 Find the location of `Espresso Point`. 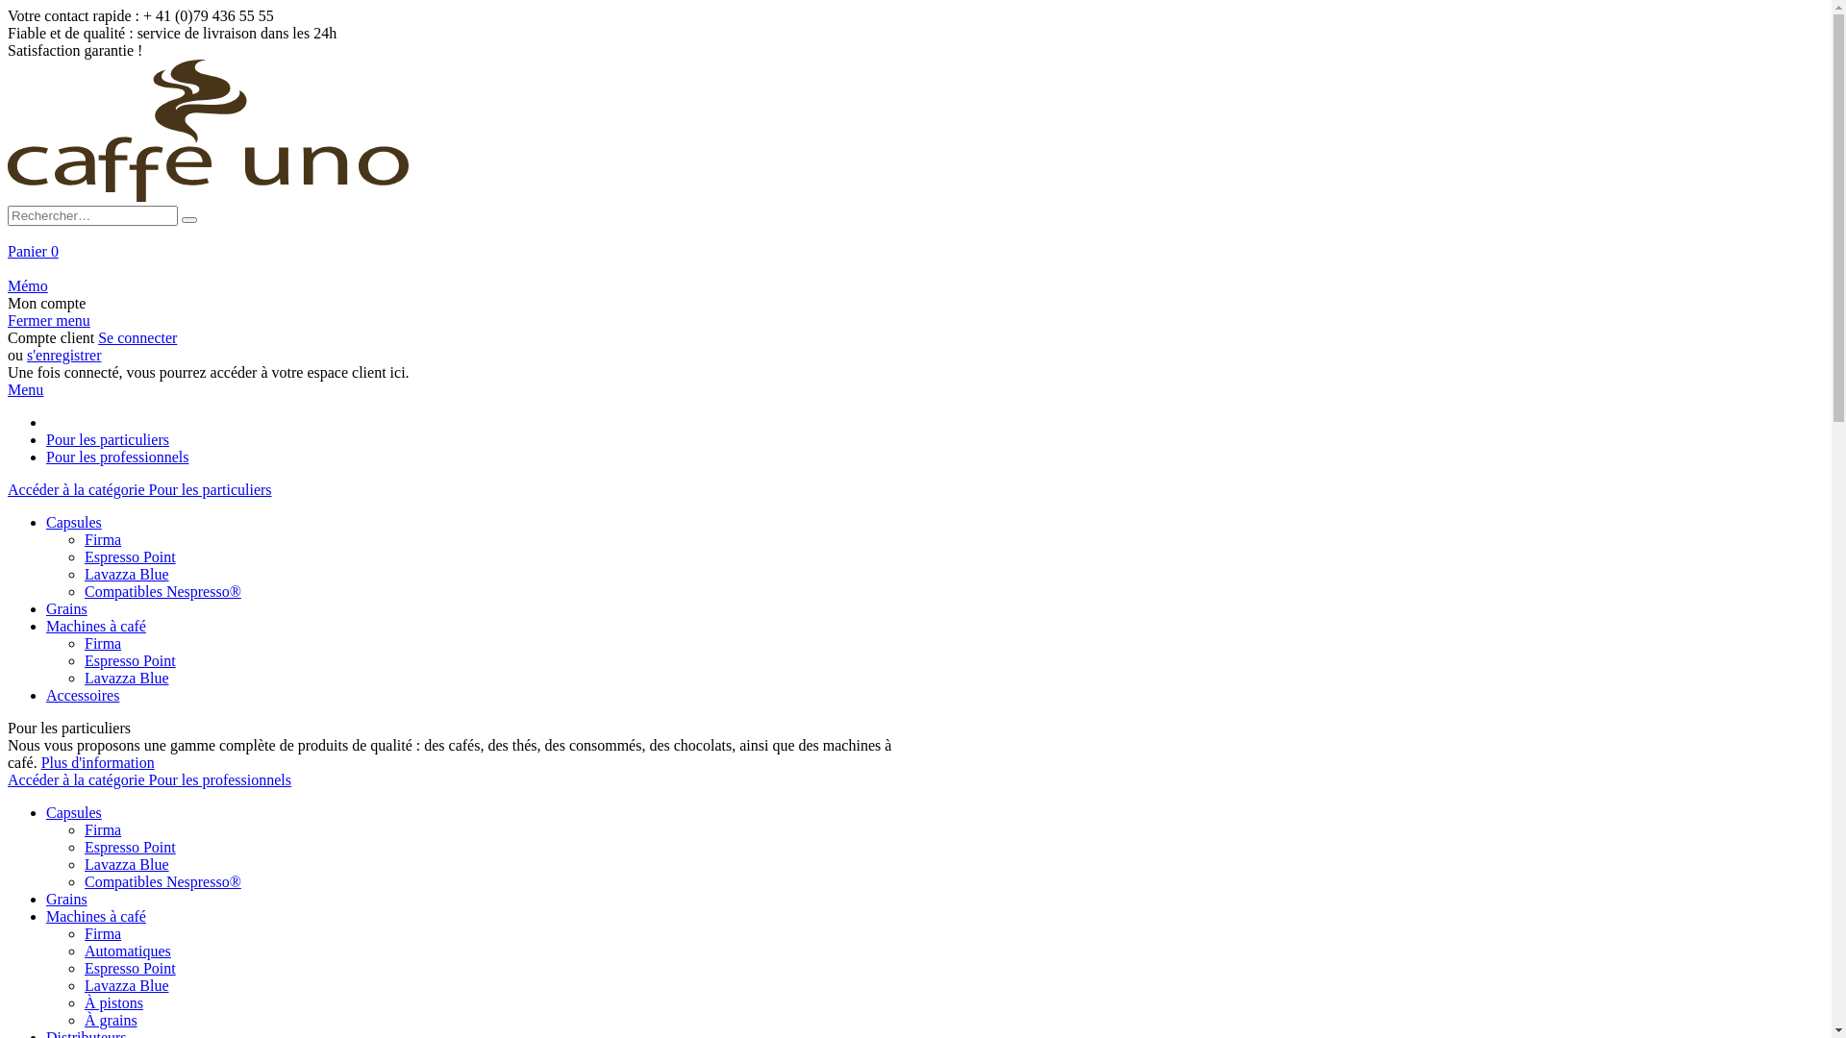

Espresso Point is located at coordinates (131, 967).